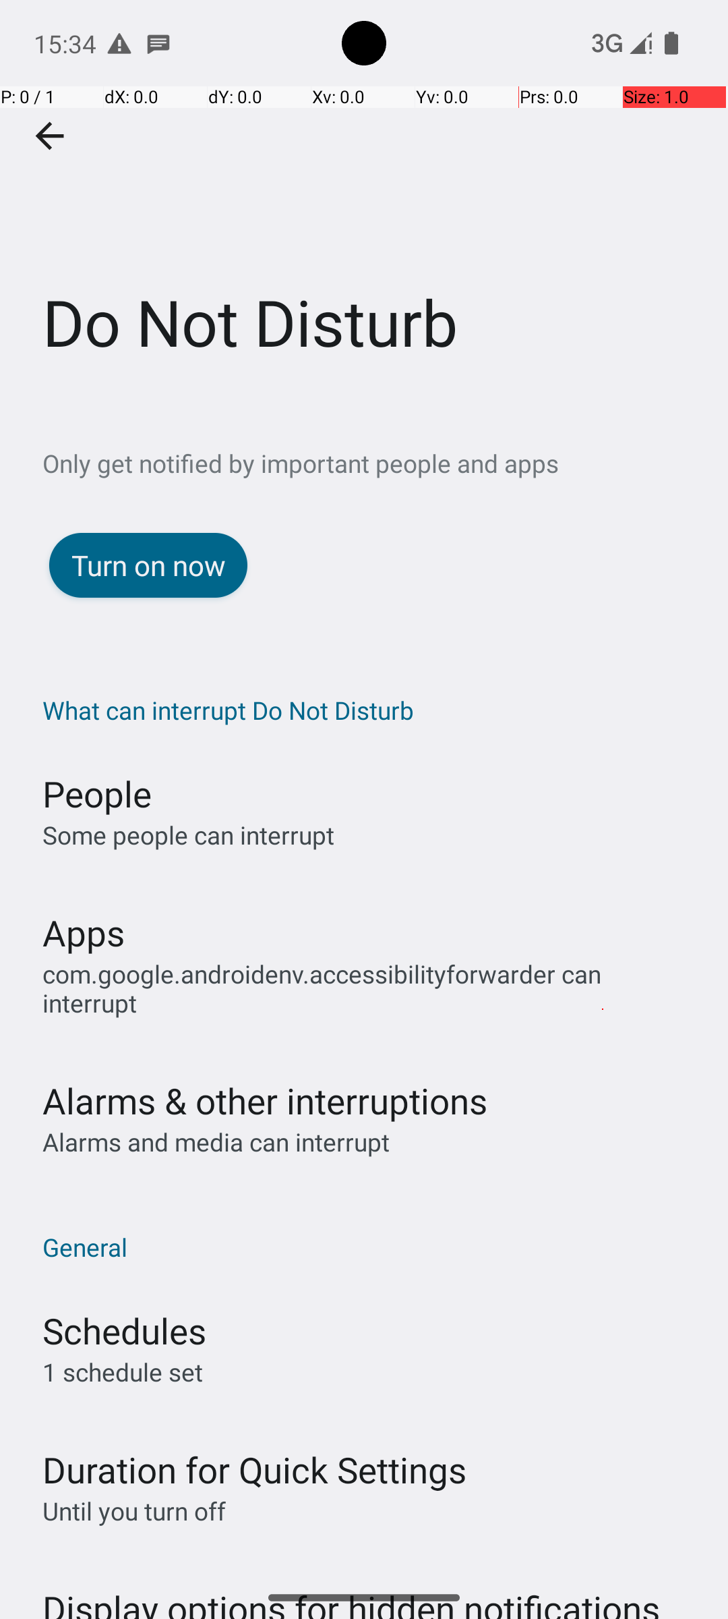 Image resolution: width=728 pixels, height=1619 pixels. What do you see at coordinates (255, 1469) in the screenshot?
I see `Duration for Quick Settings` at bounding box center [255, 1469].